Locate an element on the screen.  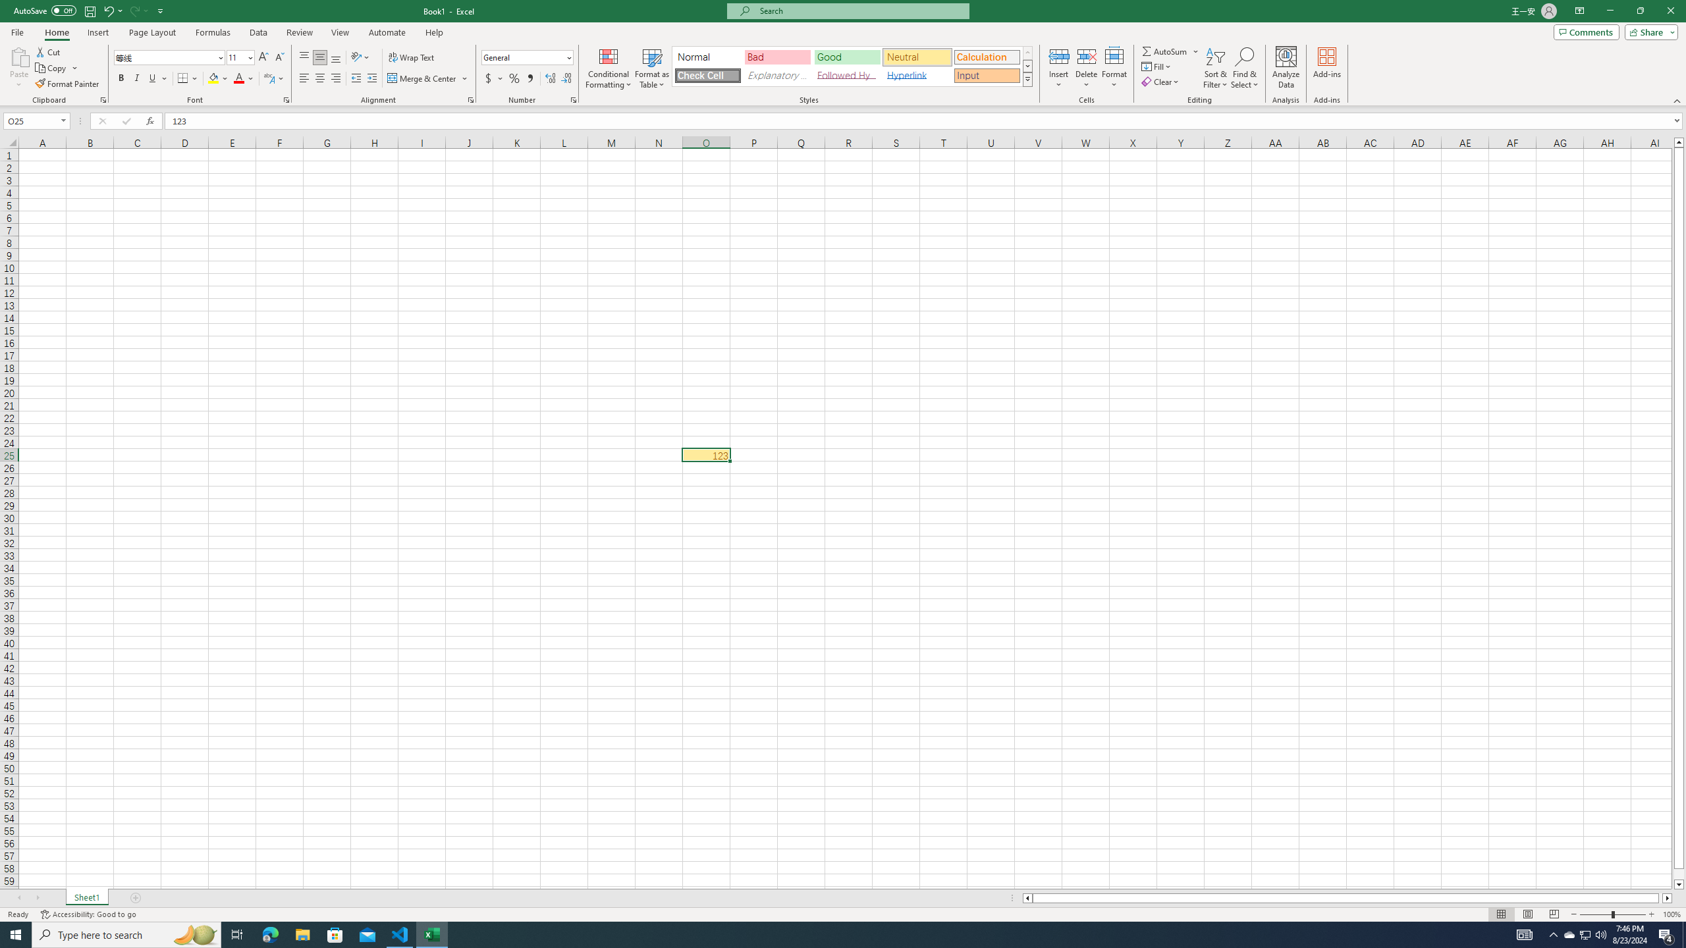
Font Size is located at coordinates (236, 57).